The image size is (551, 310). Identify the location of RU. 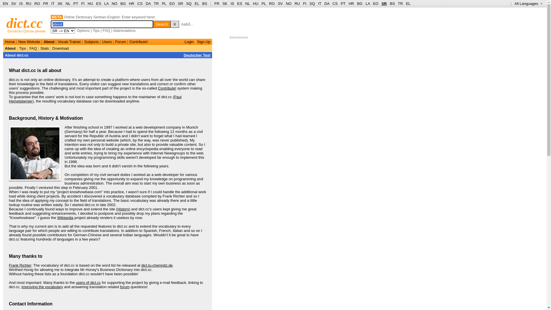
(297, 3).